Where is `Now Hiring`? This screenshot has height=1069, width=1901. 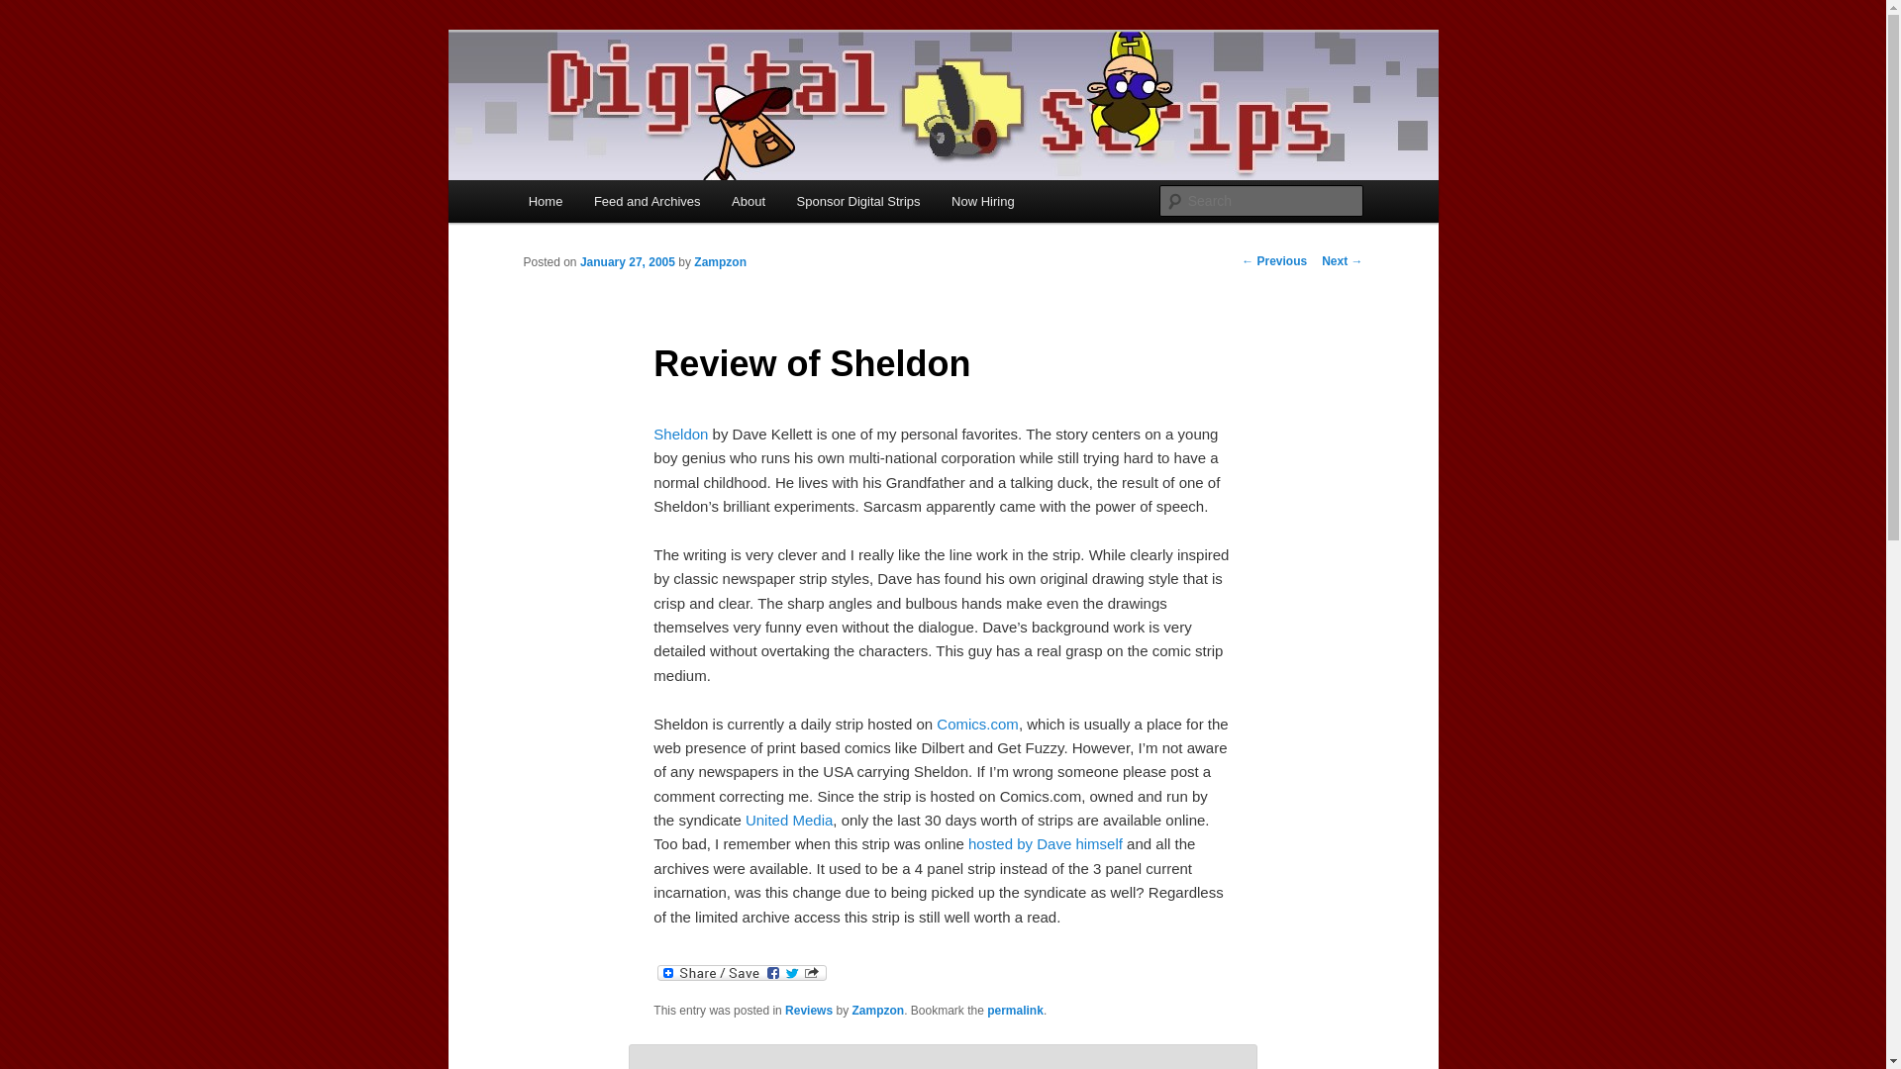 Now Hiring is located at coordinates (982, 201).